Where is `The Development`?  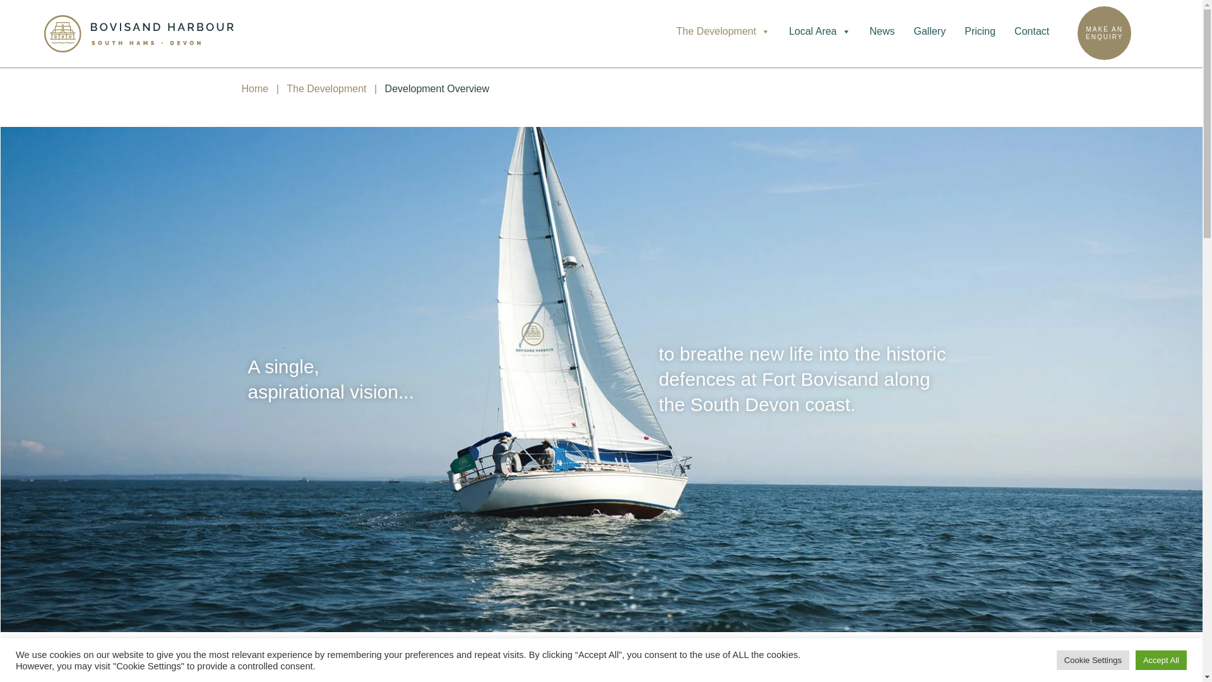 The Development is located at coordinates (819, 31).